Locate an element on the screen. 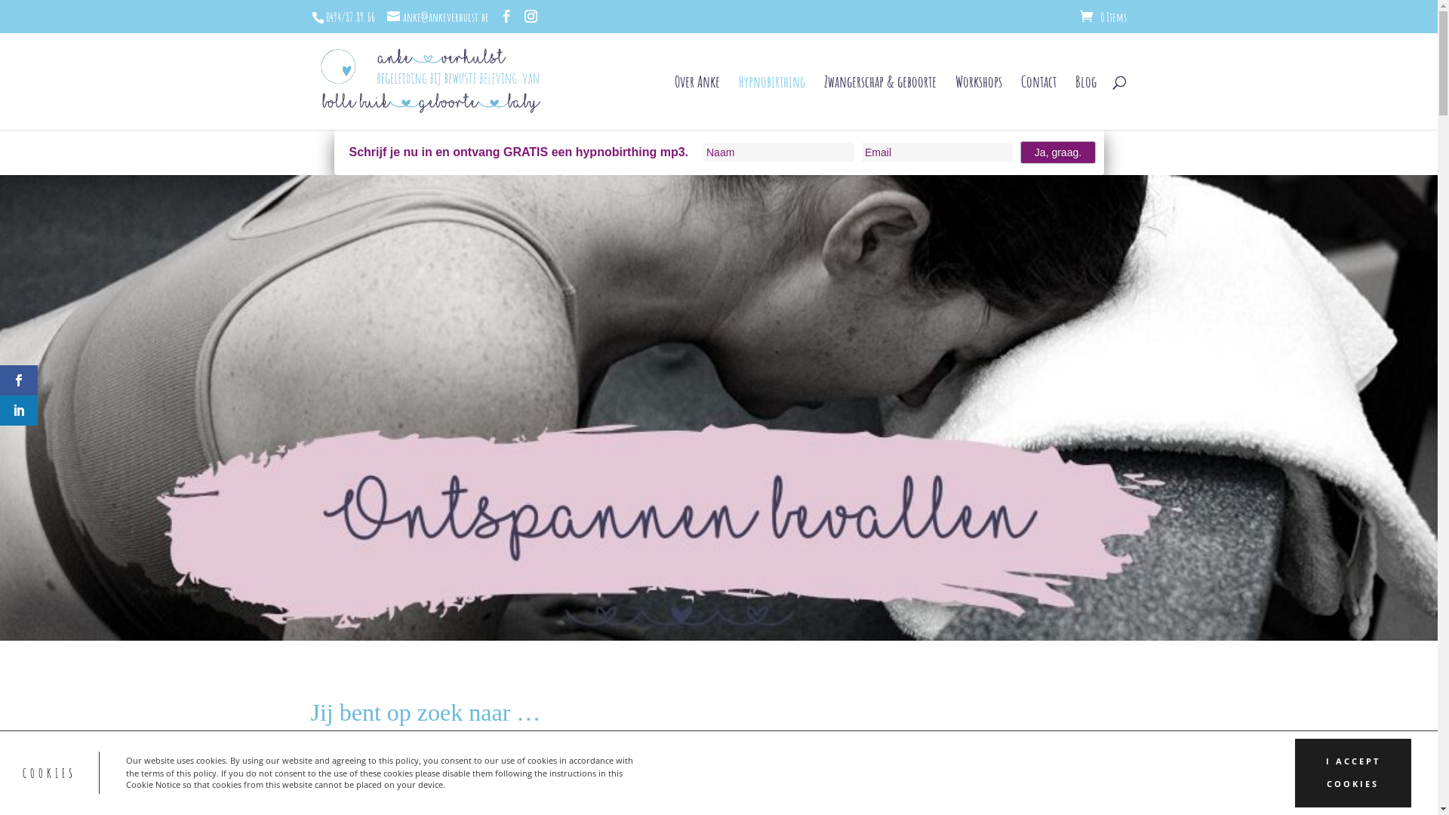  Ja, graag. is located at coordinates (1058, 152).